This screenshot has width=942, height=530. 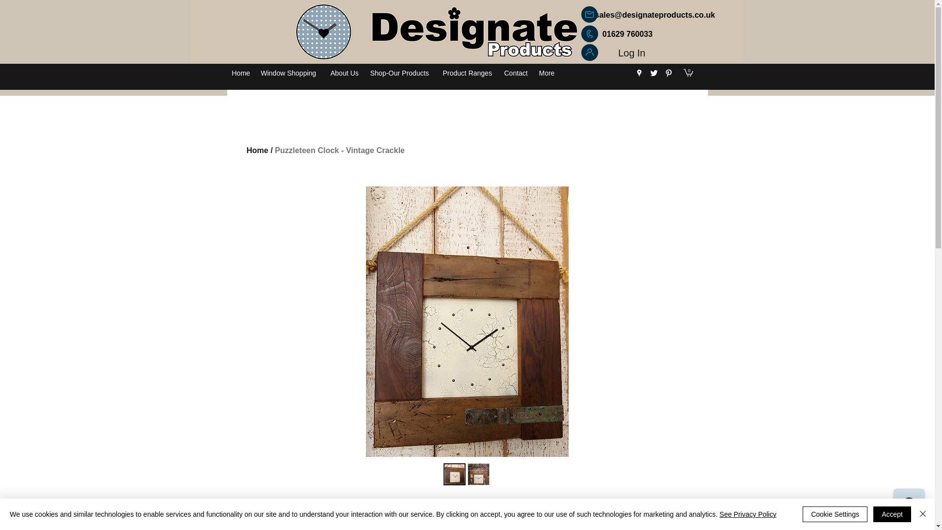 I want to click on Shop-Our Products, so click(x=401, y=73).